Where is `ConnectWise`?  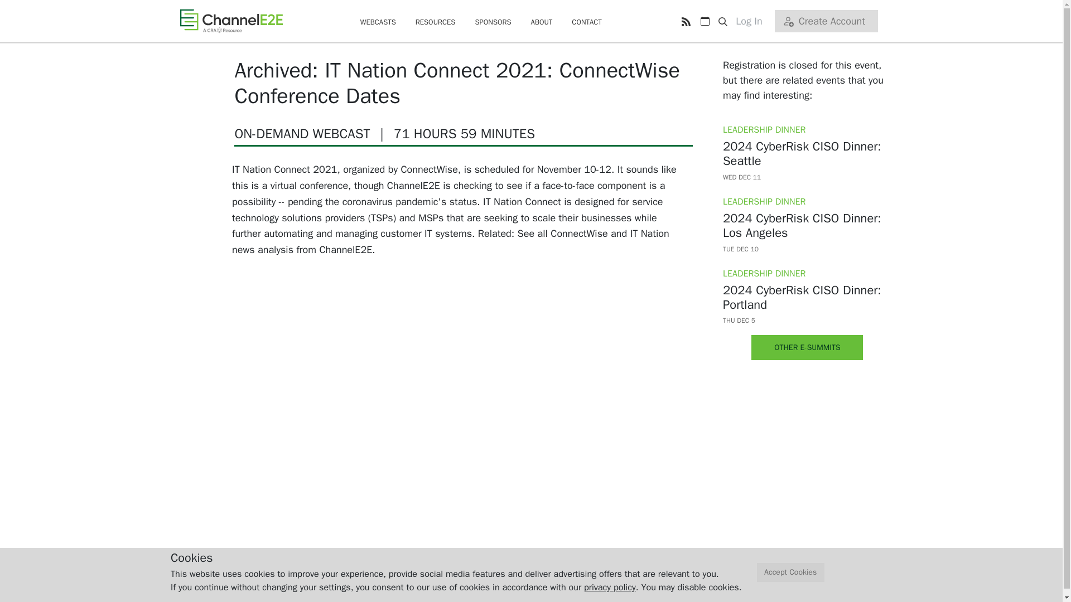 ConnectWise is located at coordinates (428, 169).